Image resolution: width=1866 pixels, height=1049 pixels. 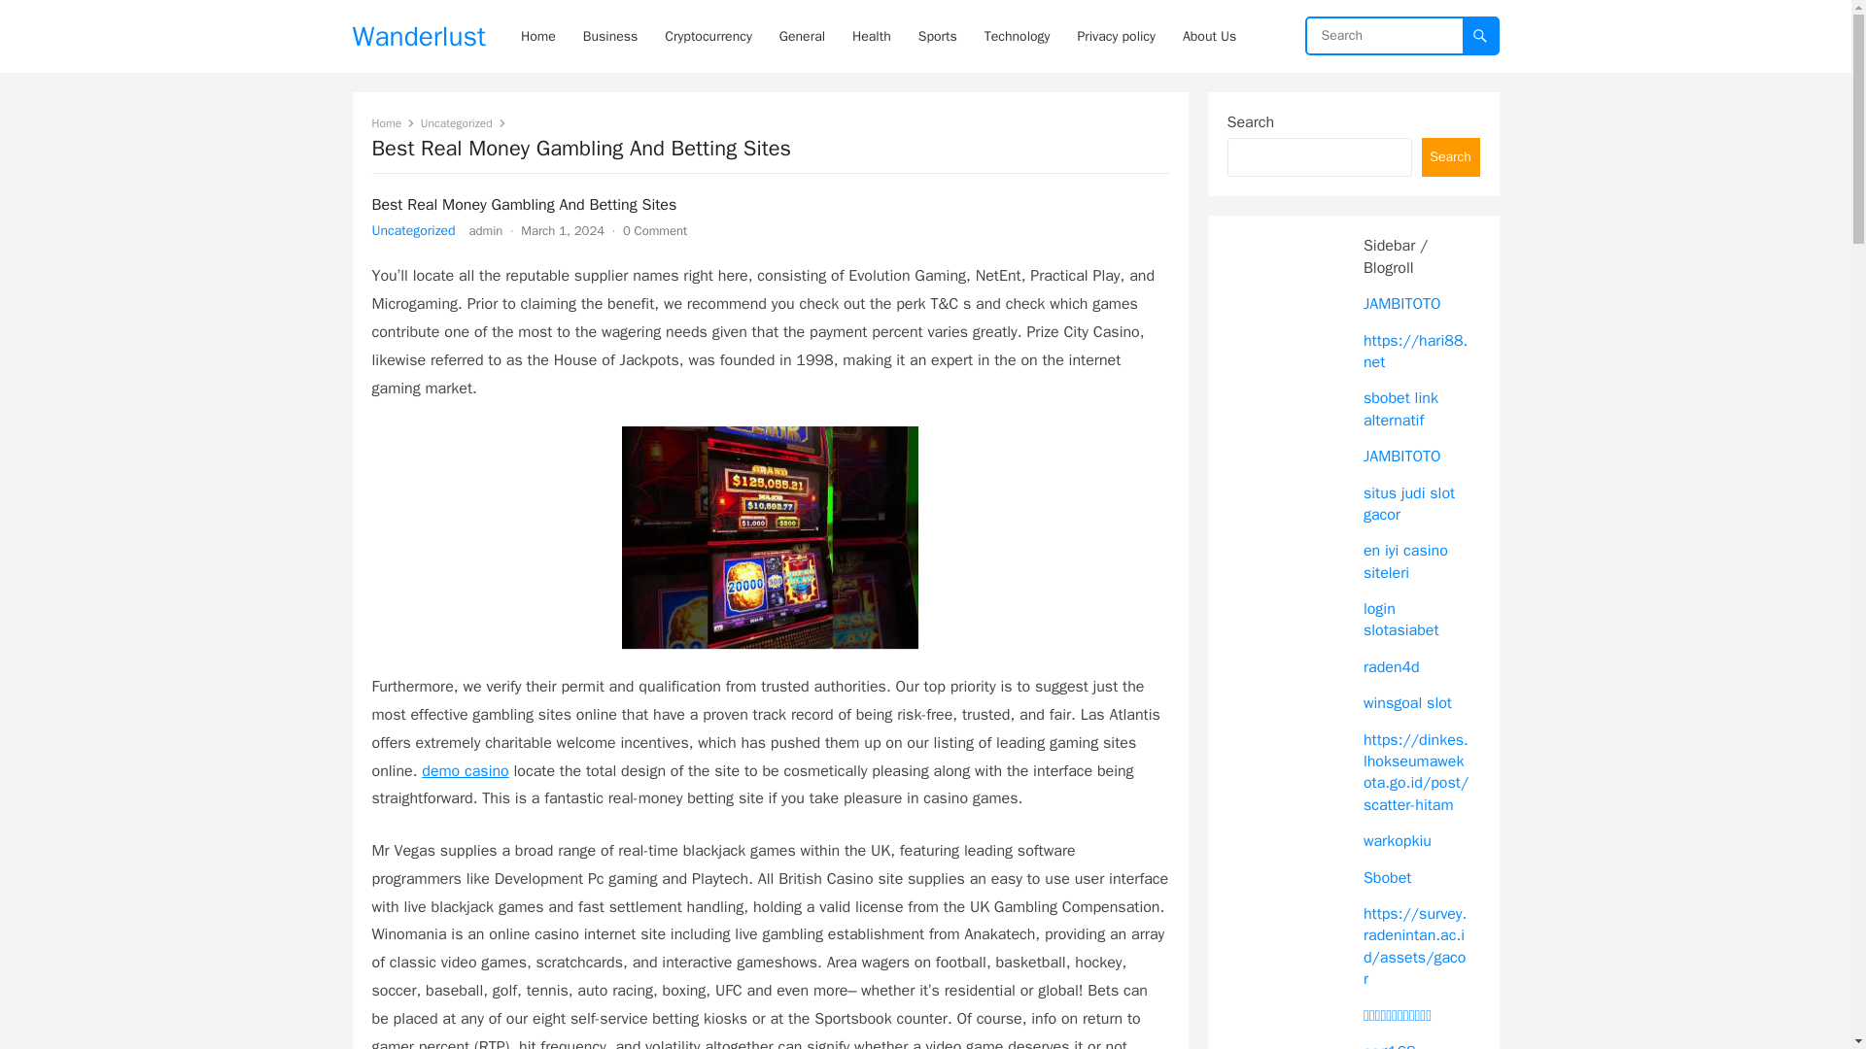 What do you see at coordinates (708, 36) in the screenshot?
I see `Cryptocurrency` at bounding box center [708, 36].